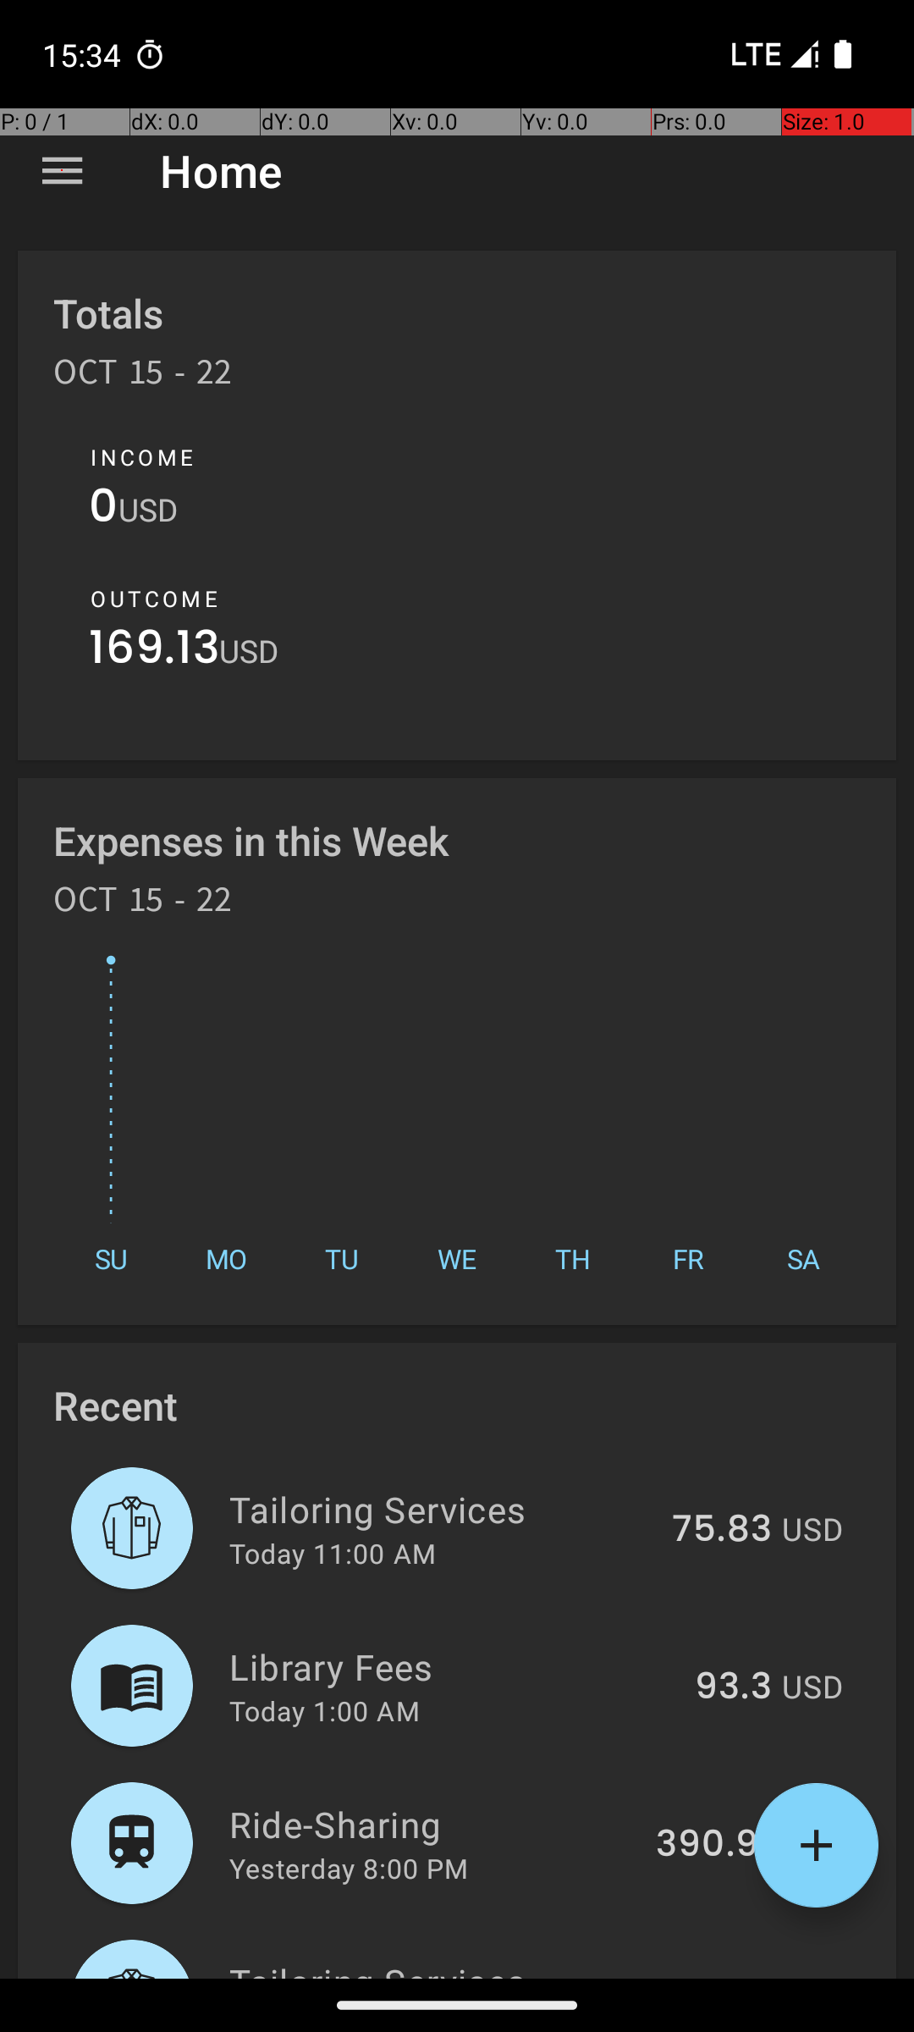 Image resolution: width=914 pixels, height=2032 pixels. What do you see at coordinates (452, 1666) in the screenshot?
I see `Library Fees` at bounding box center [452, 1666].